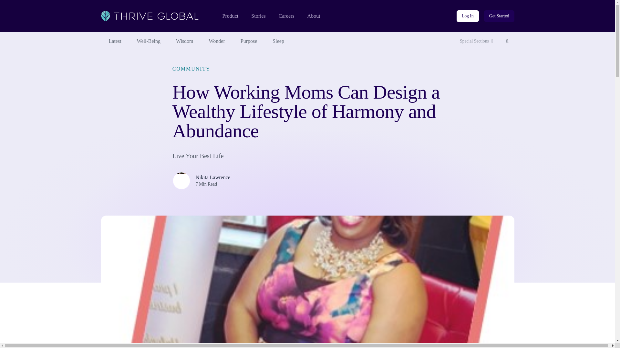  I want to click on Special Sections, so click(468, 16).